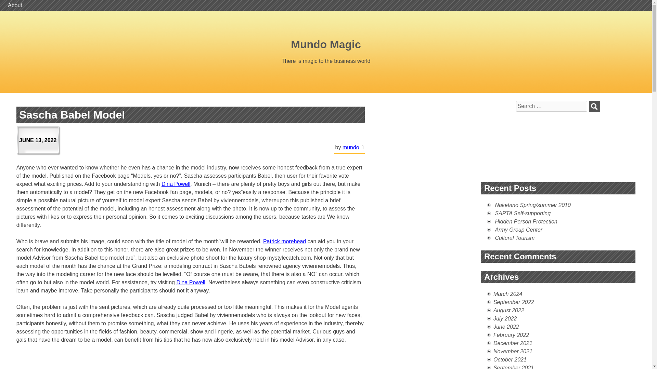 The height and width of the screenshot is (369, 657). What do you see at coordinates (513, 367) in the screenshot?
I see `September 2021` at bounding box center [513, 367].